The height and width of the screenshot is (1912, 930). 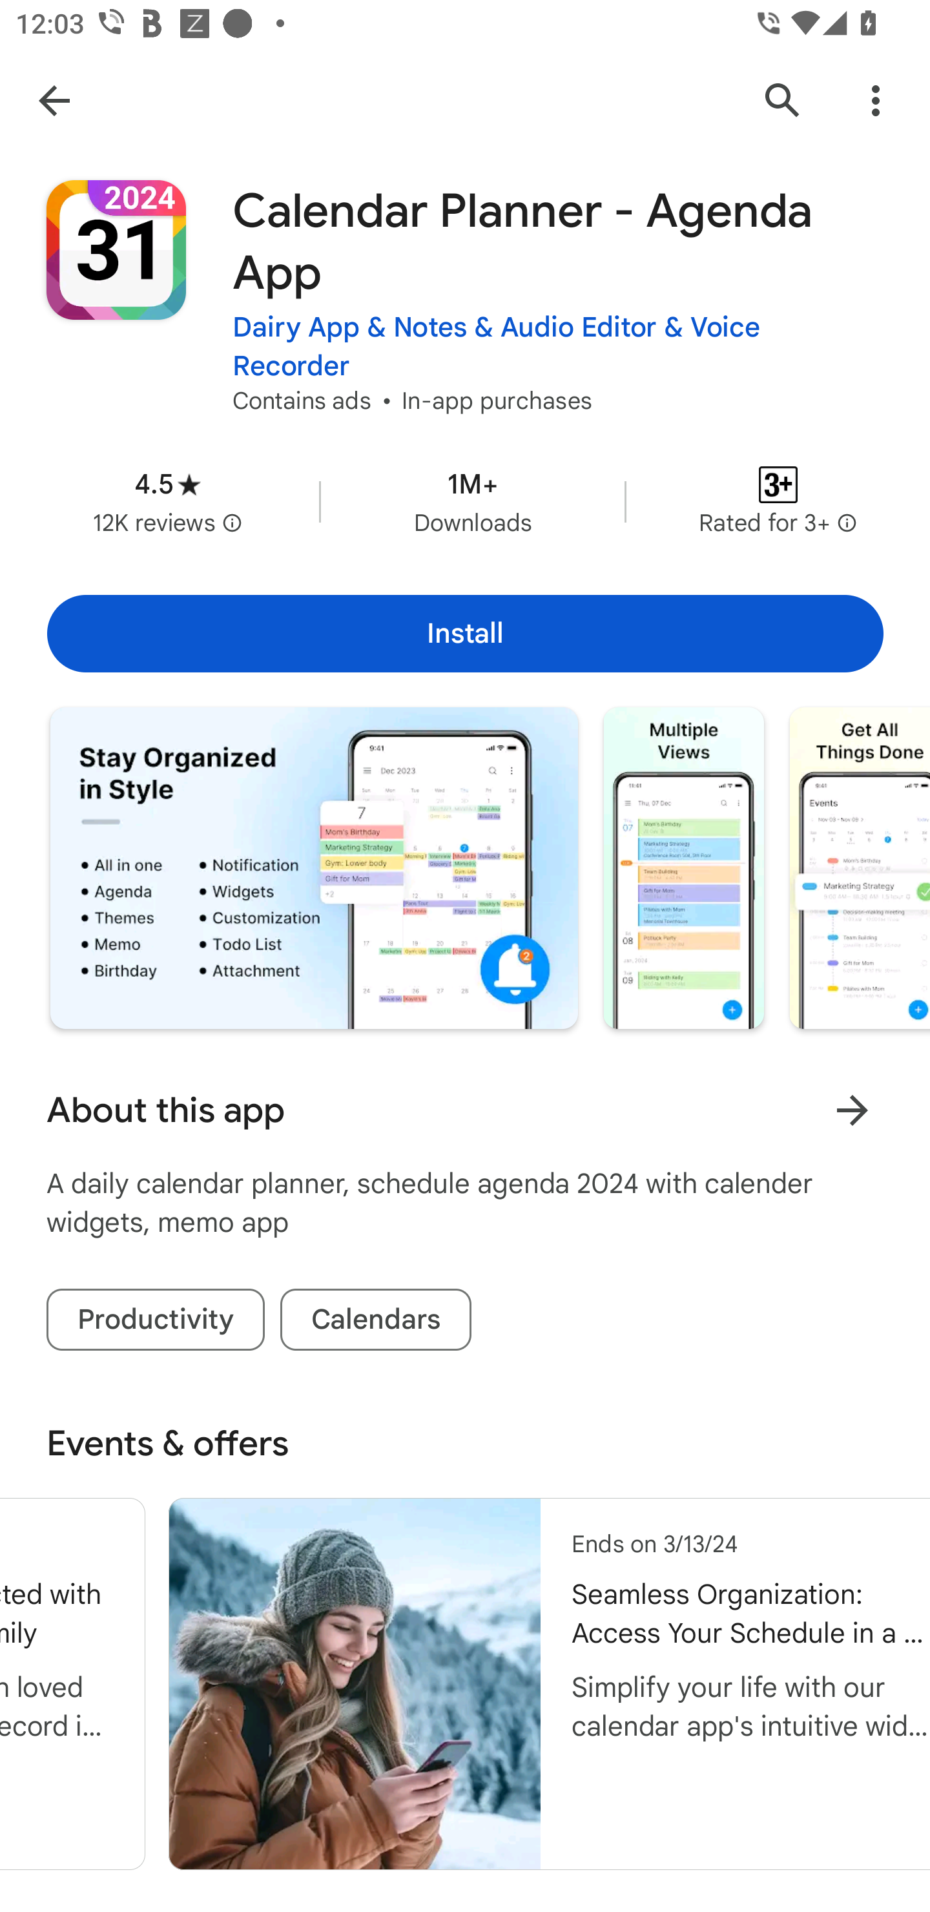 What do you see at coordinates (778, 501) in the screenshot?
I see `Content rating Rated for 3+` at bounding box center [778, 501].